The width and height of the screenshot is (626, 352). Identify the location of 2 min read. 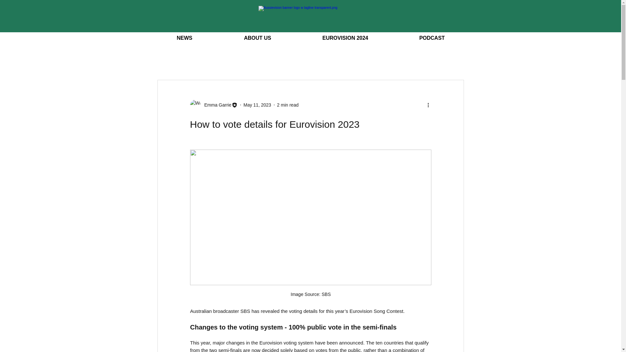
(288, 105).